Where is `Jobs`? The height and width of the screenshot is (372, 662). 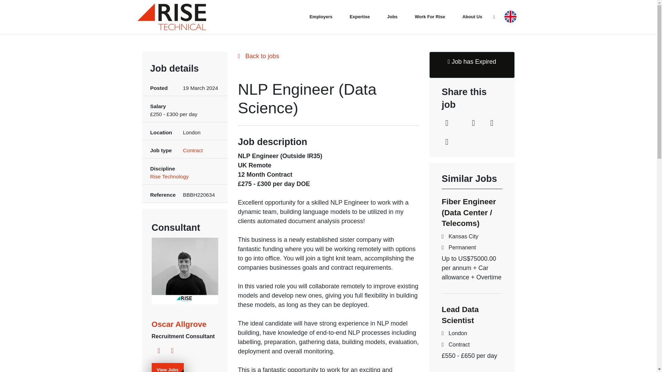
Jobs is located at coordinates (392, 17).